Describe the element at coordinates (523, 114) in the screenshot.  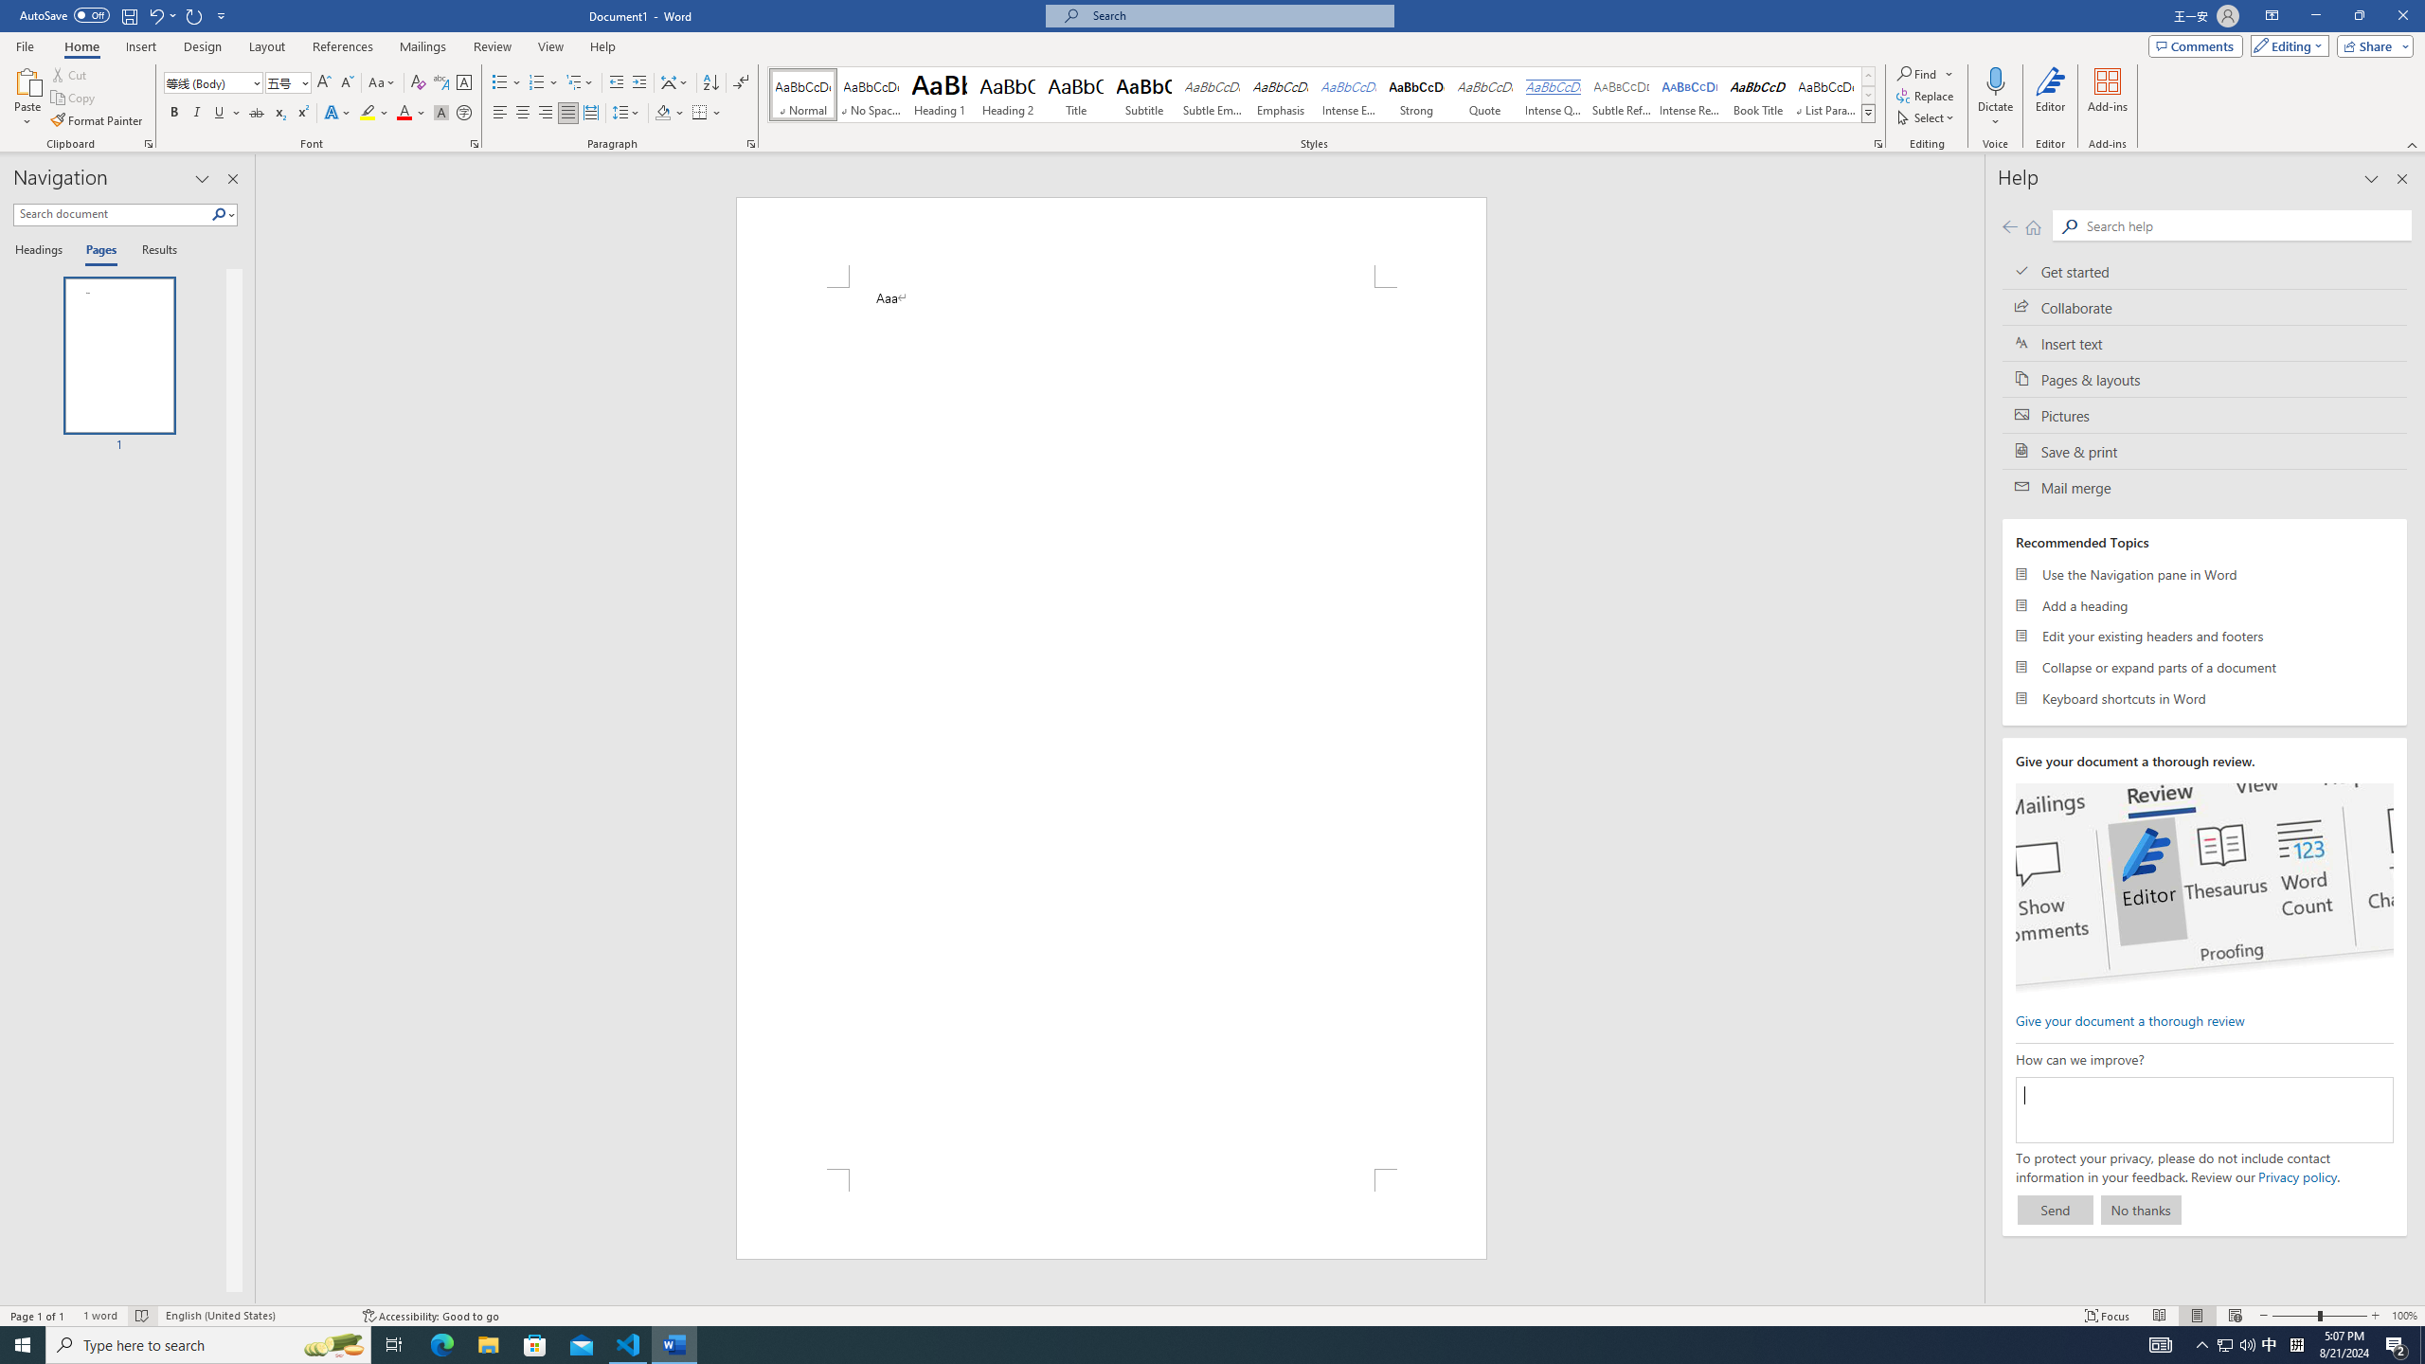
I see `Center` at that location.